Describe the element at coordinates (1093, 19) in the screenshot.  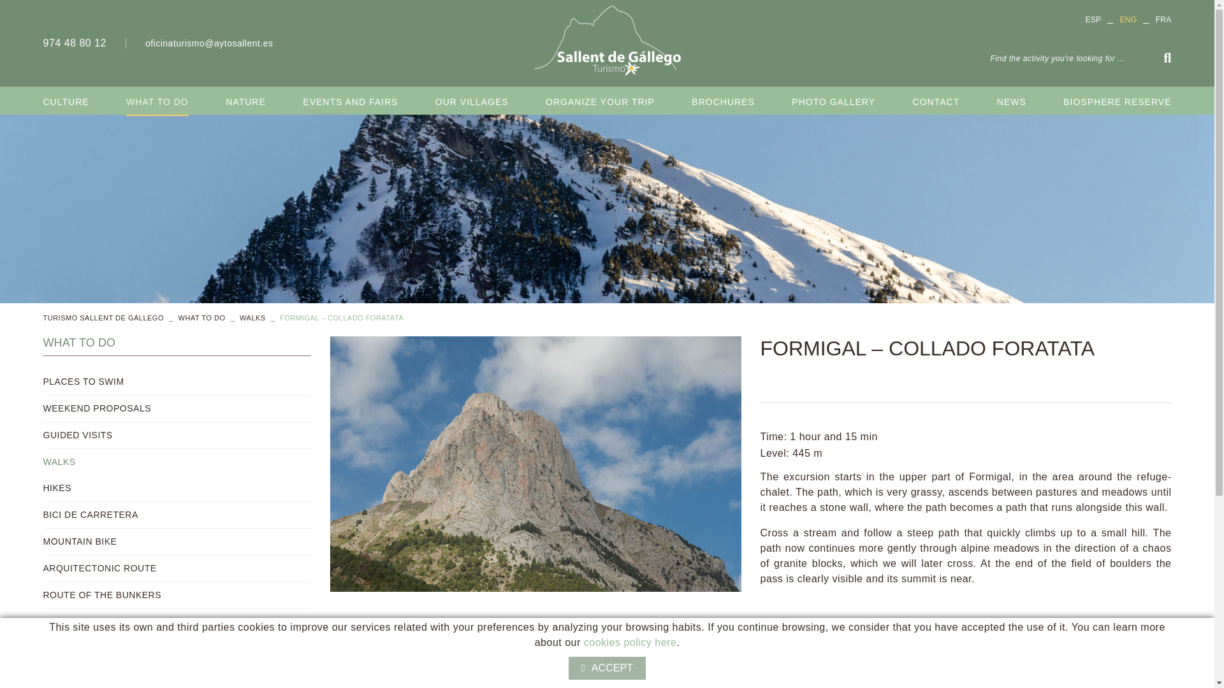
I see `ESP` at that location.